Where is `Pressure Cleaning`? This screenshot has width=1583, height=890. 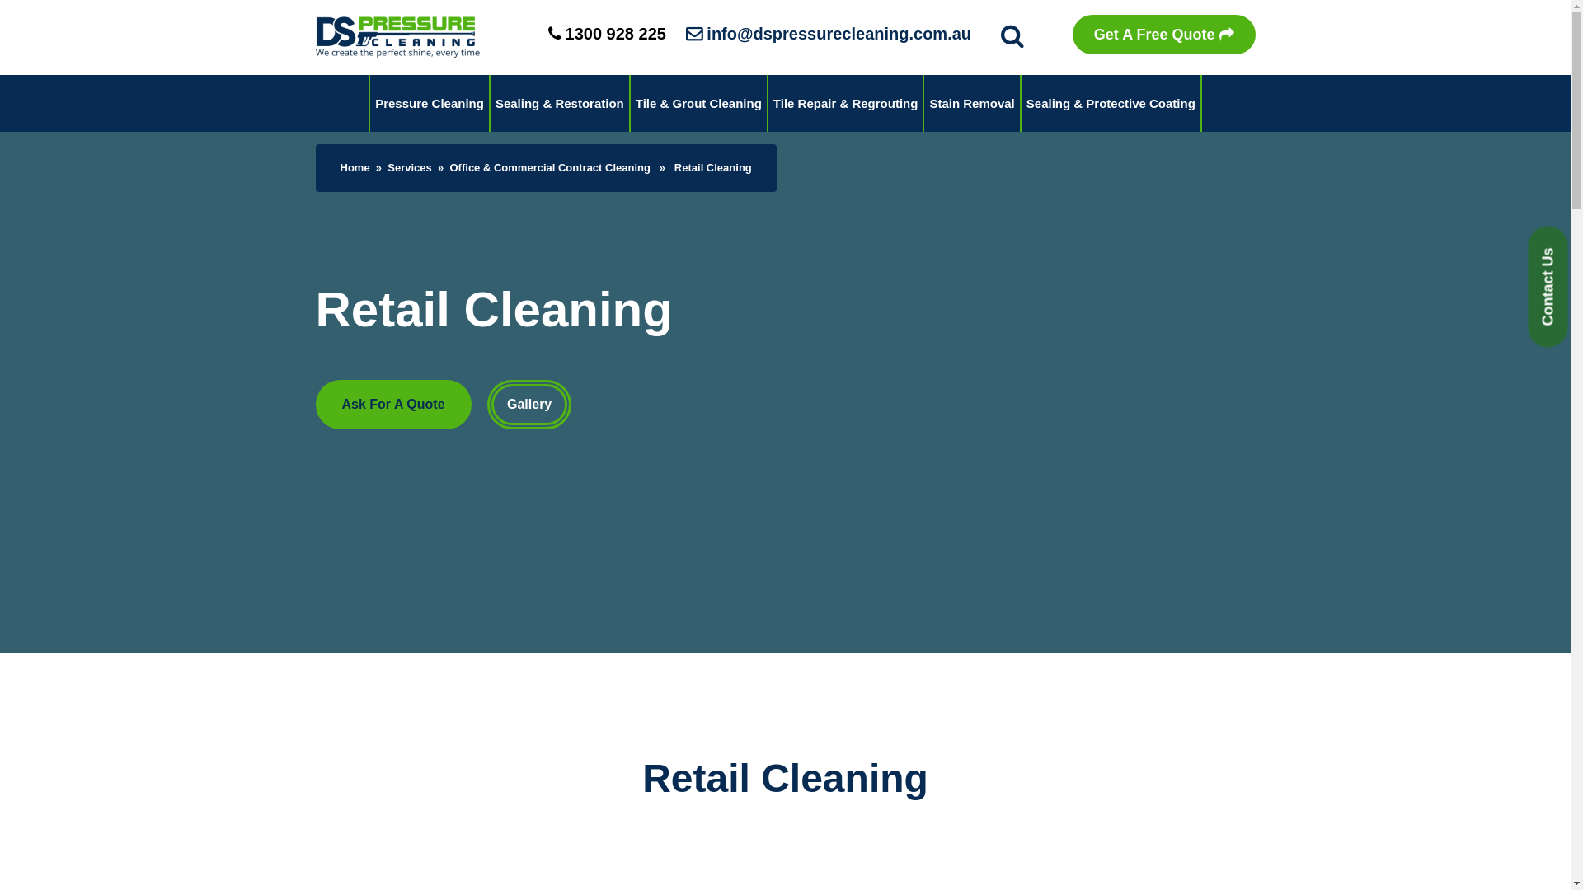
Pressure Cleaning is located at coordinates (430, 104).